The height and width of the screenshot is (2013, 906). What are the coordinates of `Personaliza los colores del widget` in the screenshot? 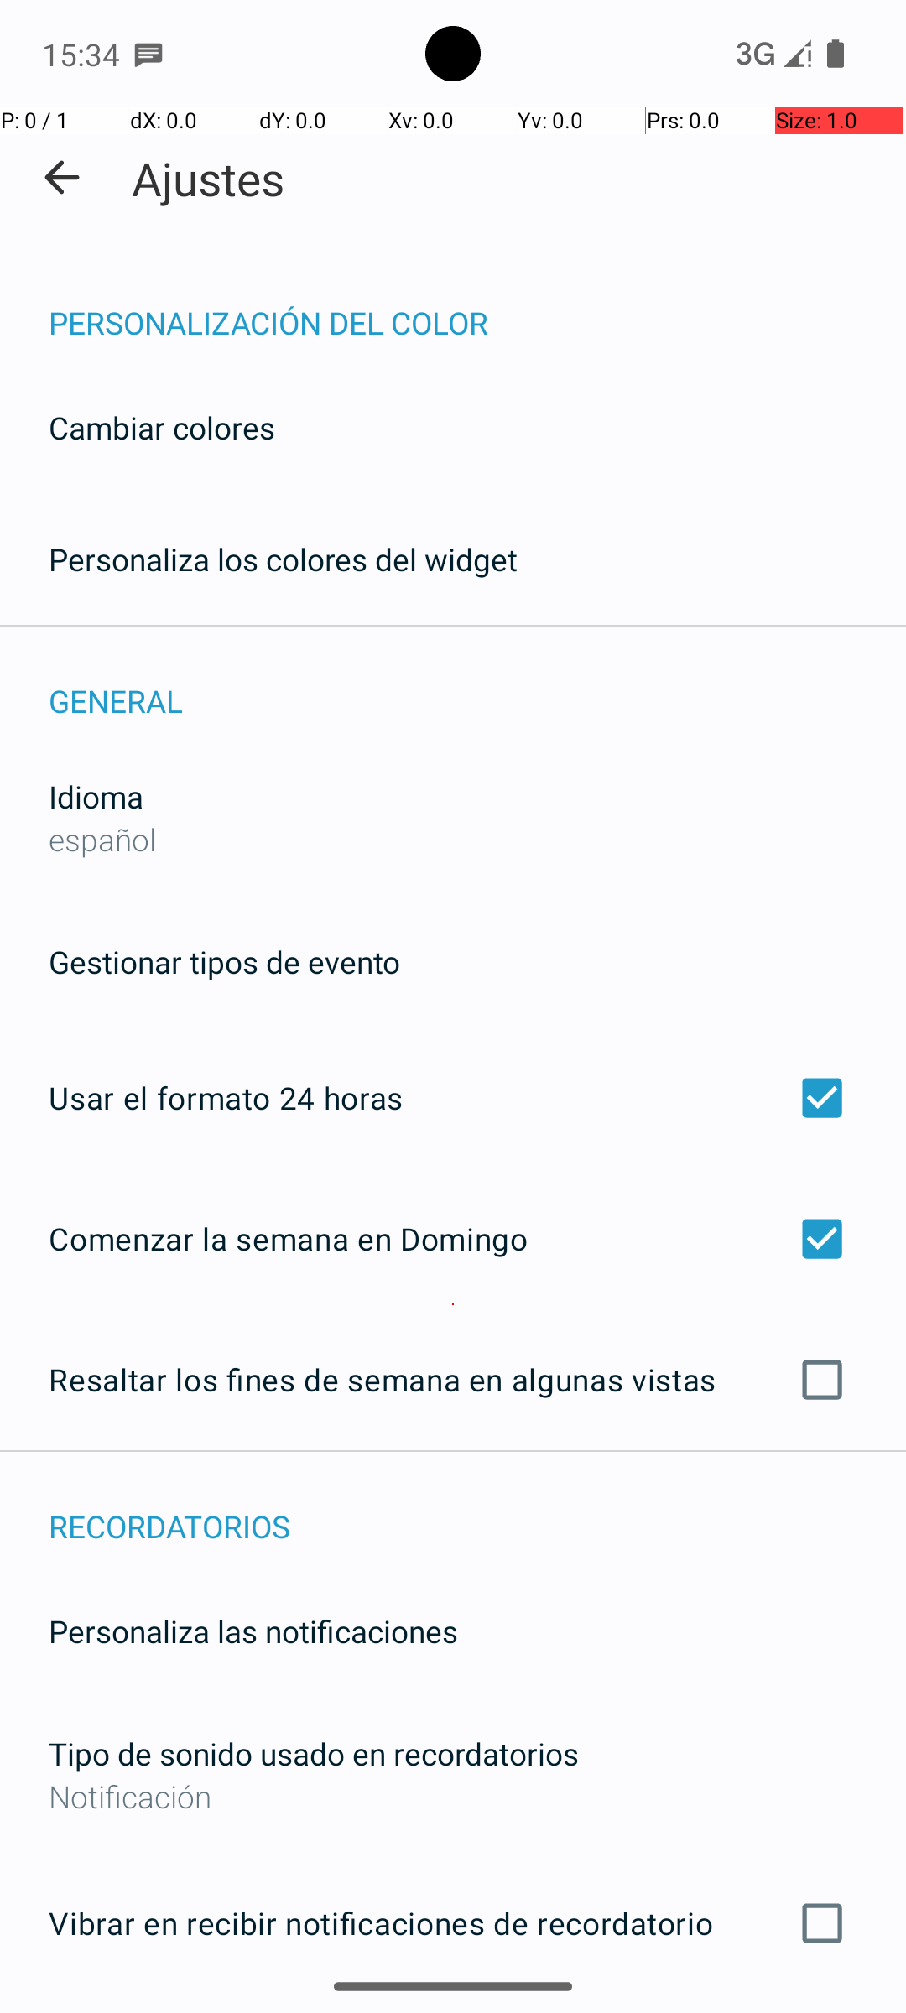 It's located at (284, 559).